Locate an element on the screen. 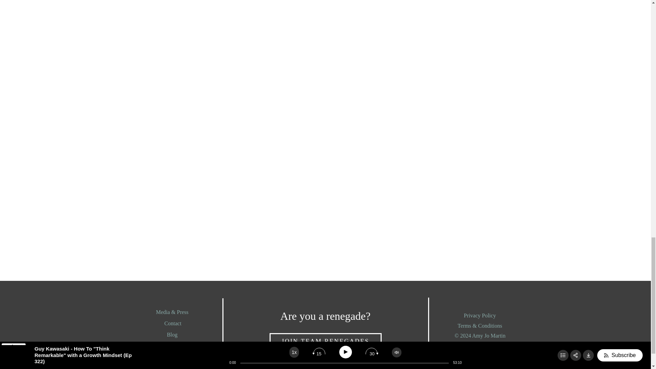 Image resolution: width=656 pixels, height=369 pixels. Contact is located at coordinates (173, 324).